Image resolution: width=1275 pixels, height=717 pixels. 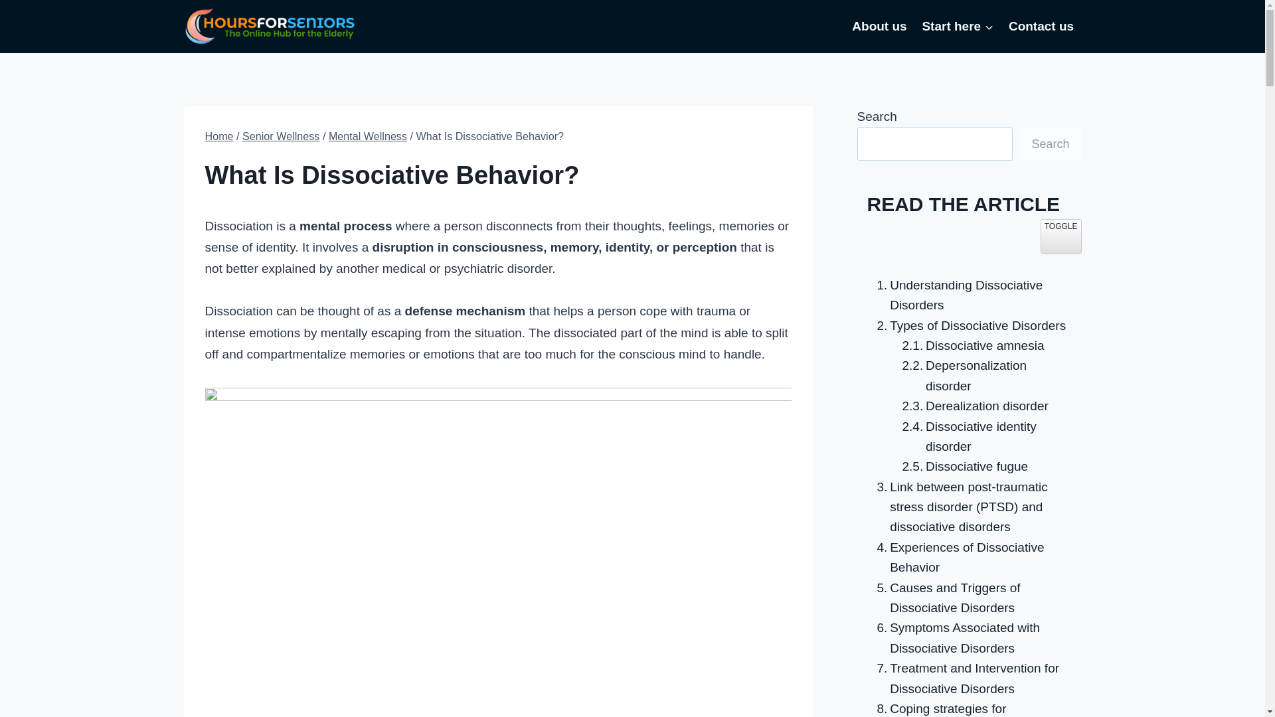 What do you see at coordinates (961, 466) in the screenshot?
I see `Dissociative fugue` at bounding box center [961, 466].